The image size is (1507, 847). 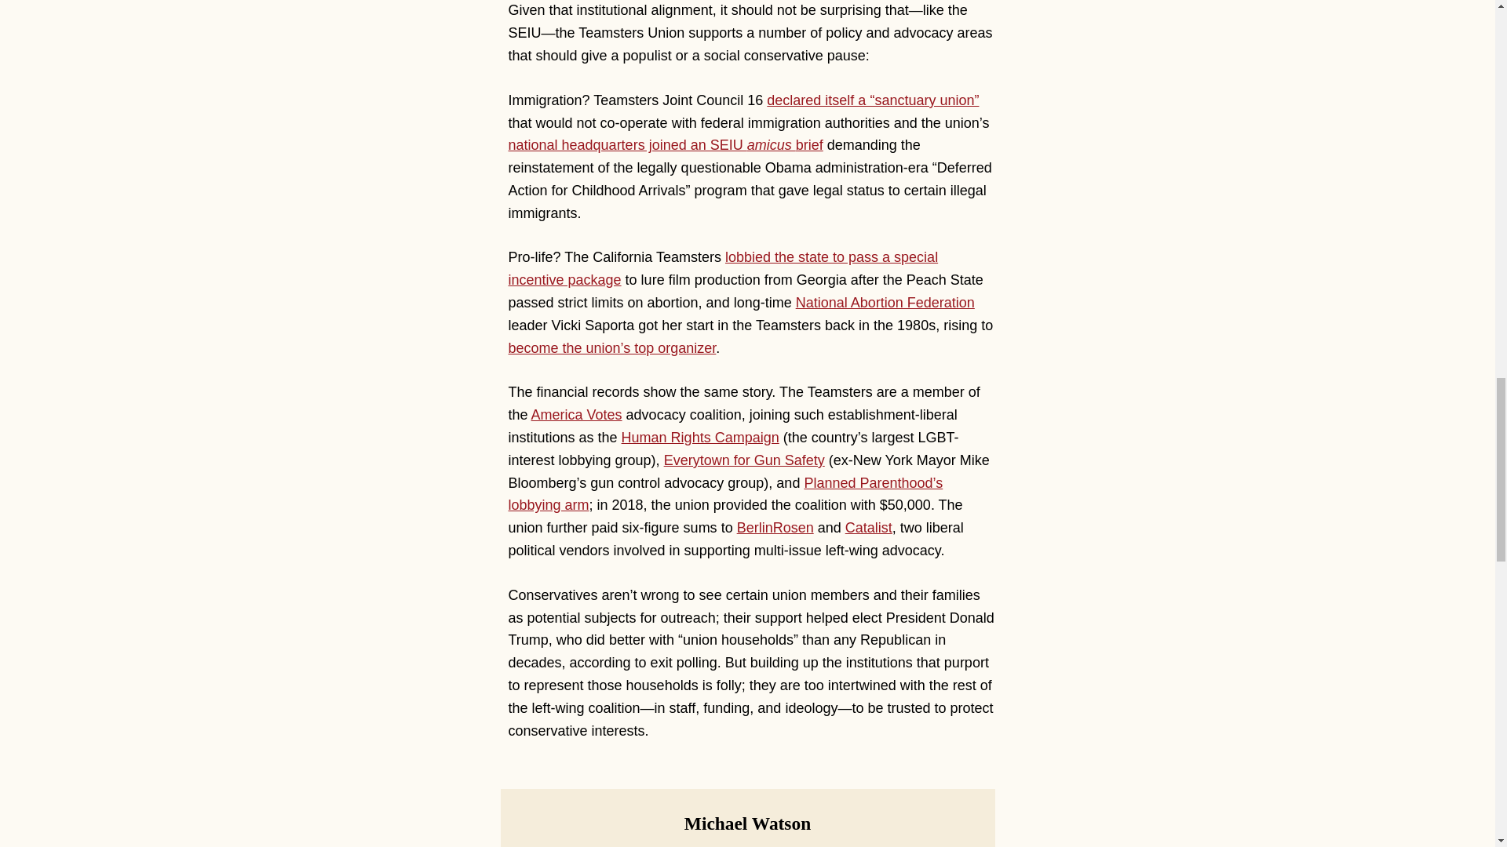 I want to click on Everytown for Gun Safety, so click(x=744, y=460).